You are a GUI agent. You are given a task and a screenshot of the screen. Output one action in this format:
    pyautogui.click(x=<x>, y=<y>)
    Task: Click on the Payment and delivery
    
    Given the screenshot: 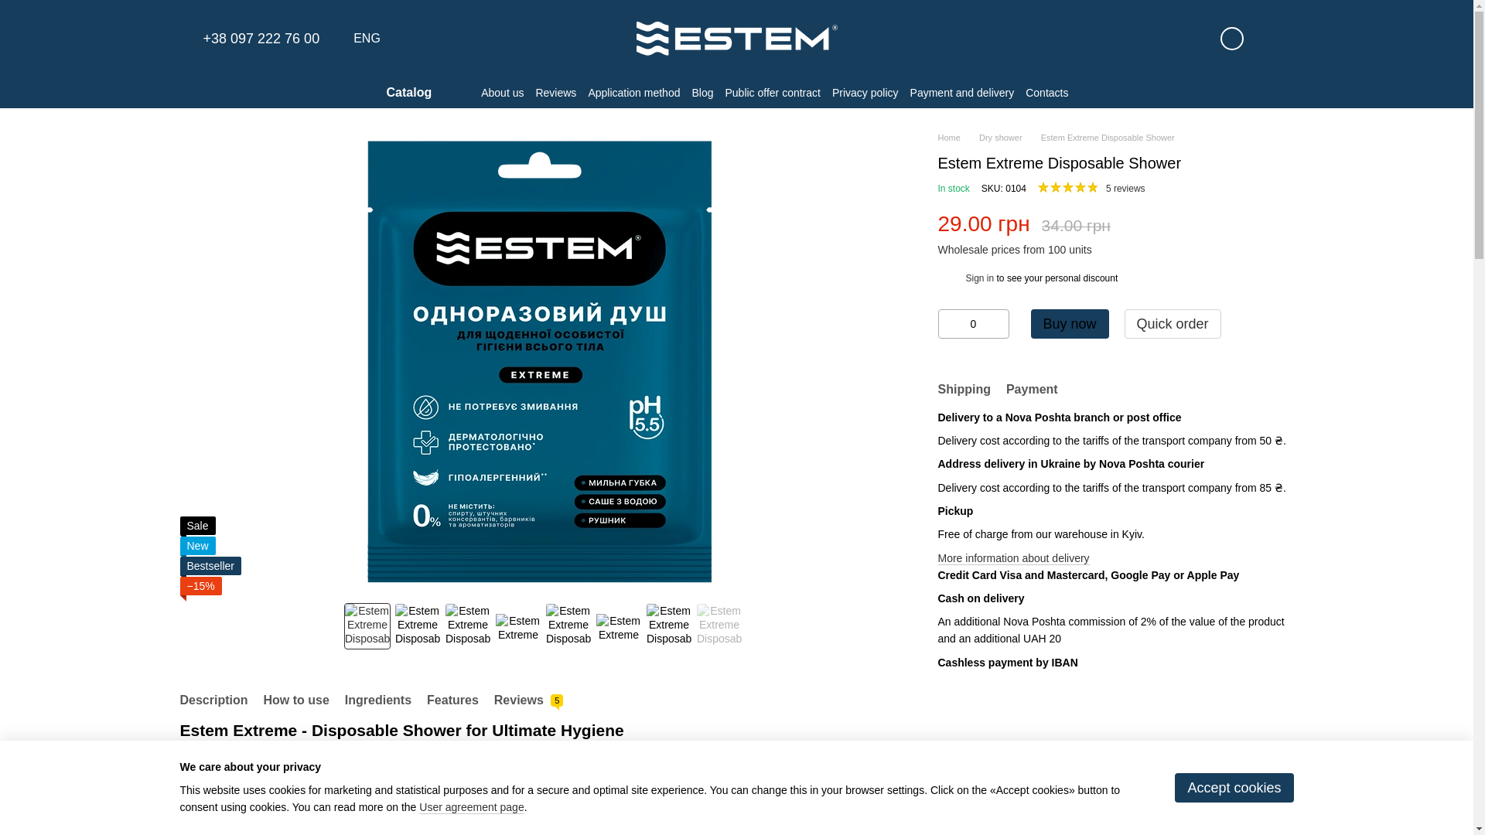 What is the action you would take?
    pyautogui.click(x=962, y=93)
    